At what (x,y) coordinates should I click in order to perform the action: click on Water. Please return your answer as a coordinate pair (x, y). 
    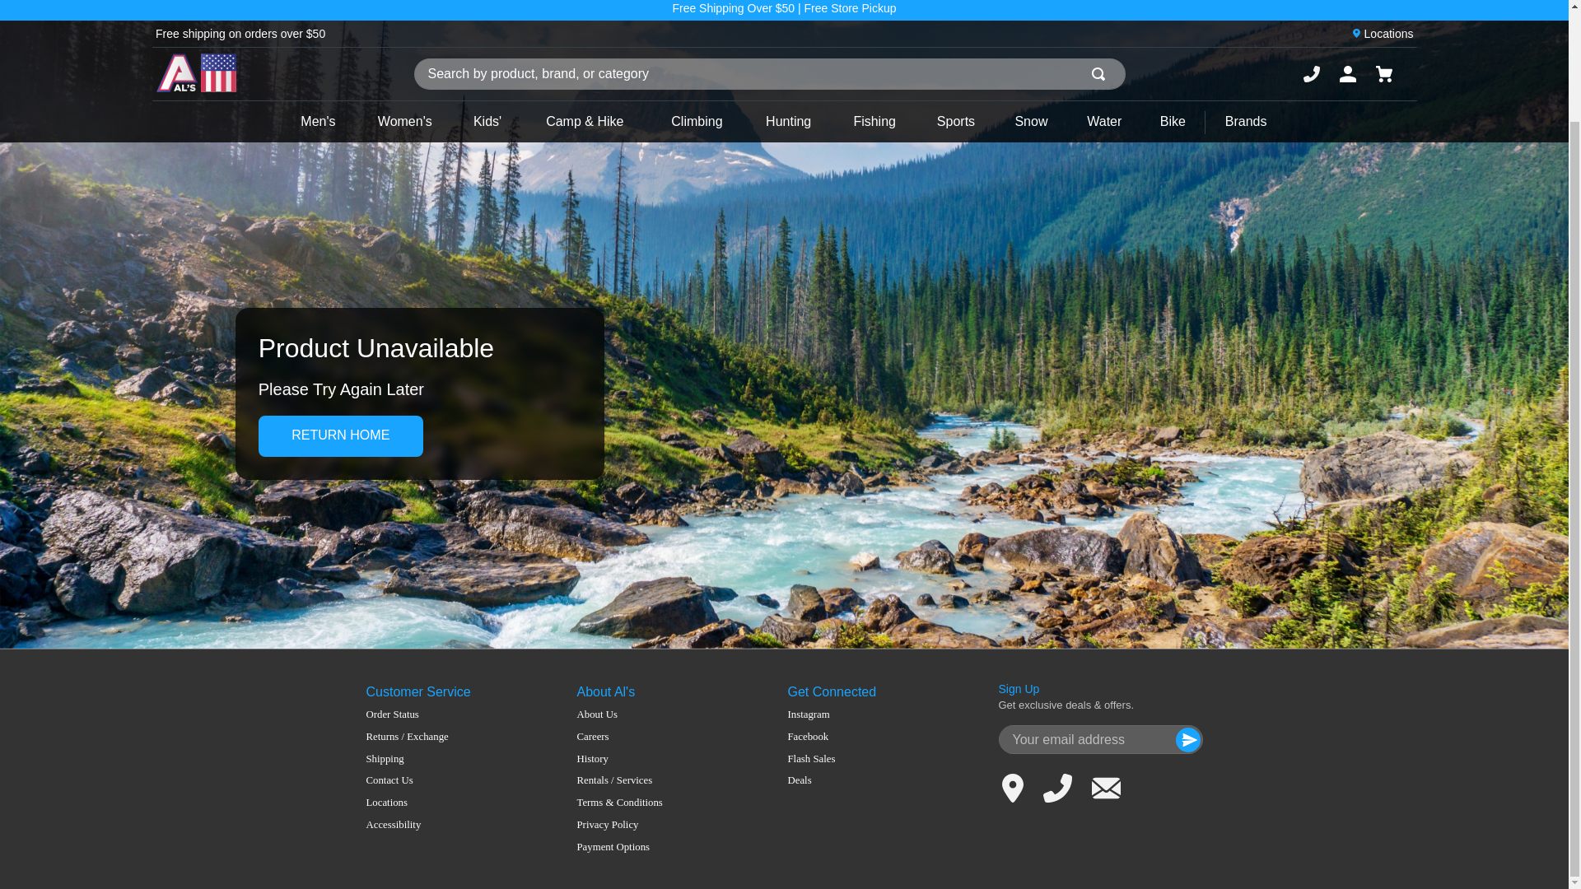
    Looking at the image, I should click on (1105, 122).